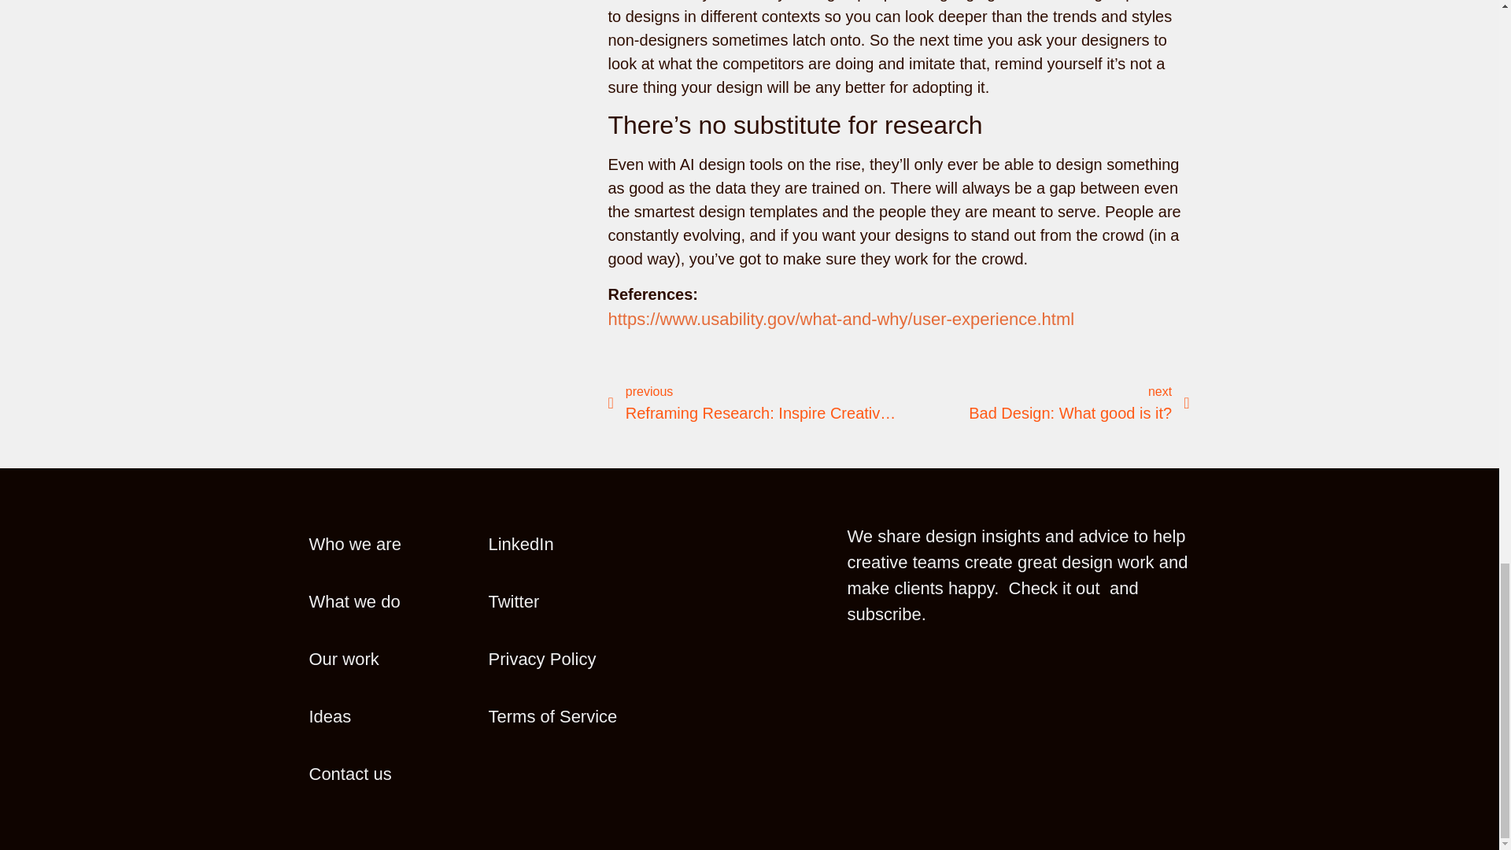 The height and width of the screenshot is (850, 1511). Describe the element at coordinates (390, 601) in the screenshot. I see `Privacy Policy` at that location.